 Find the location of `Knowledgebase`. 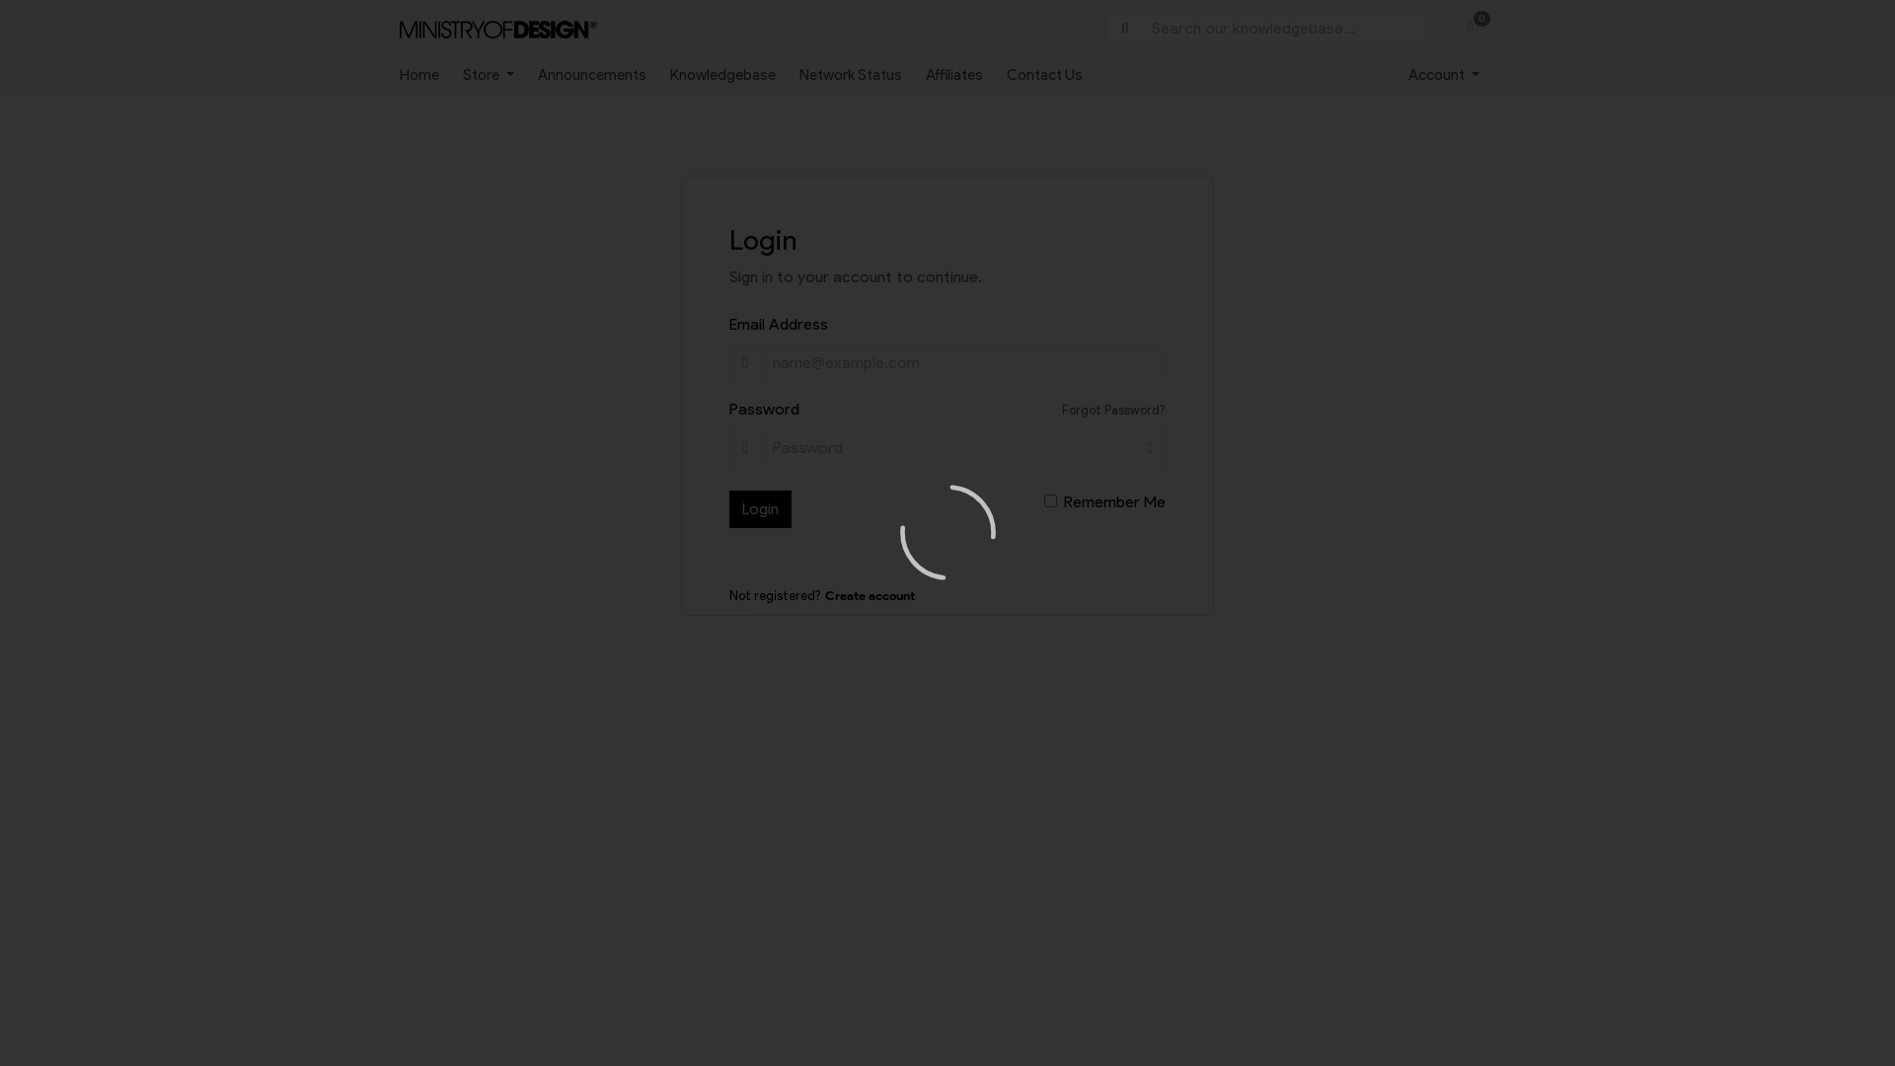

Knowledgebase is located at coordinates (734, 75).